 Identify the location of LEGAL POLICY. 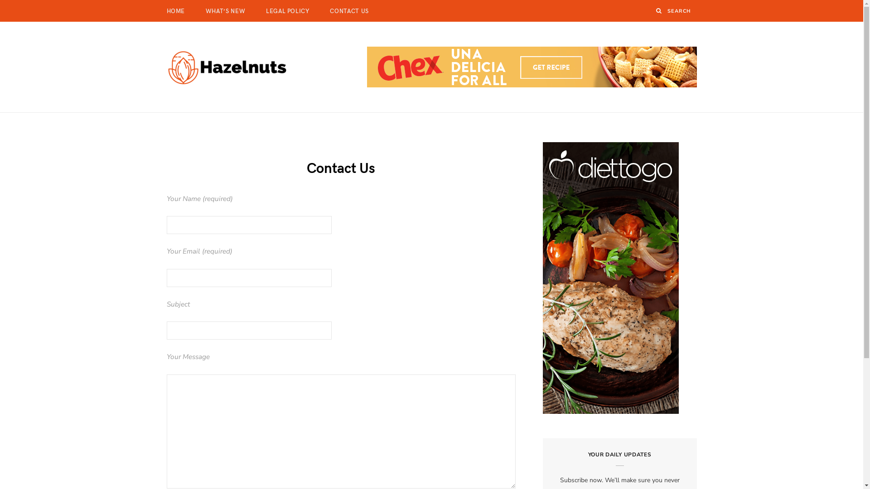
(288, 11).